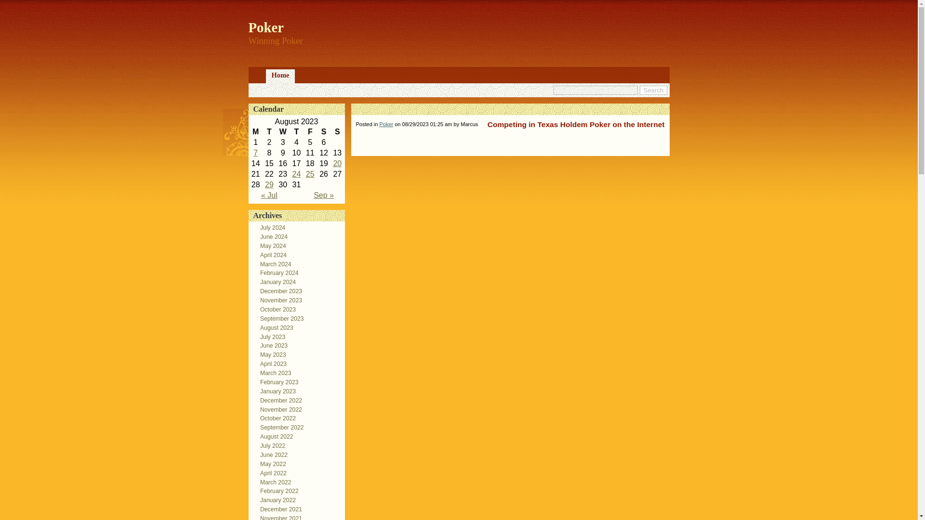  I want to click on June 2024, so click(271, 236).